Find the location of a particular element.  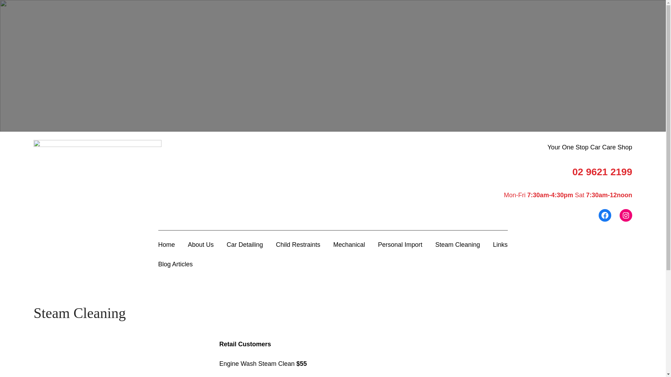

Links is located at coordinates (500, 245).